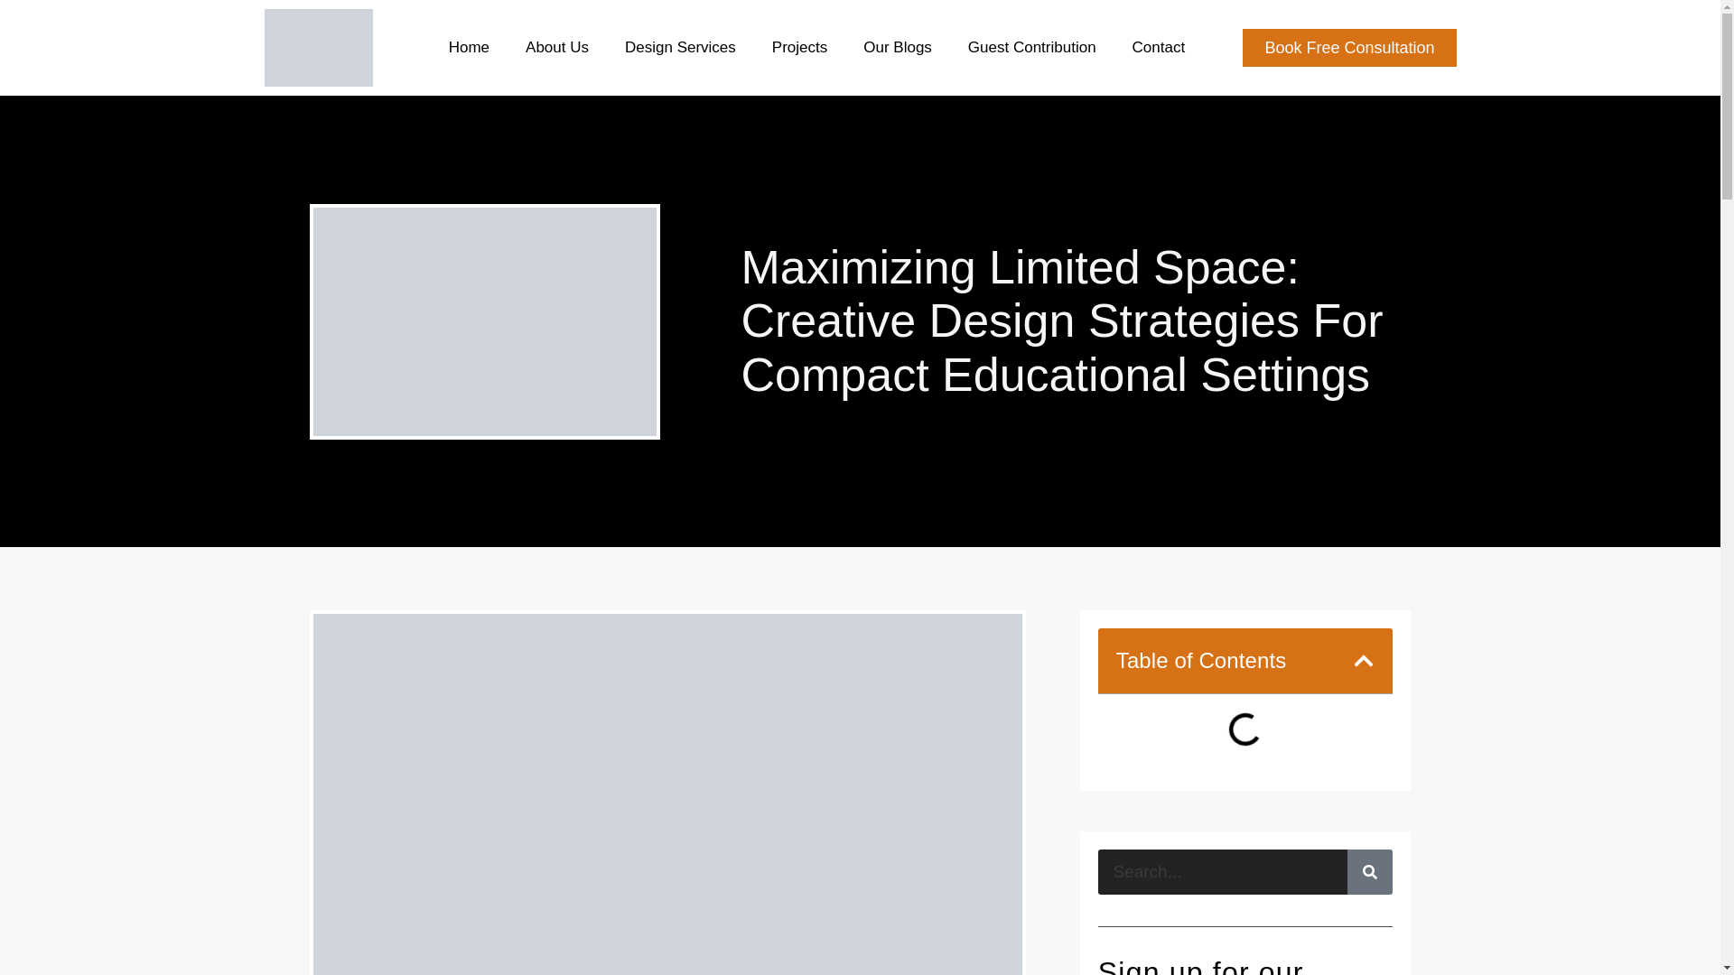  What do you see at coordinates (556, 47) in the screenshot?
I see `About Us` at bounding box center [556, 47].